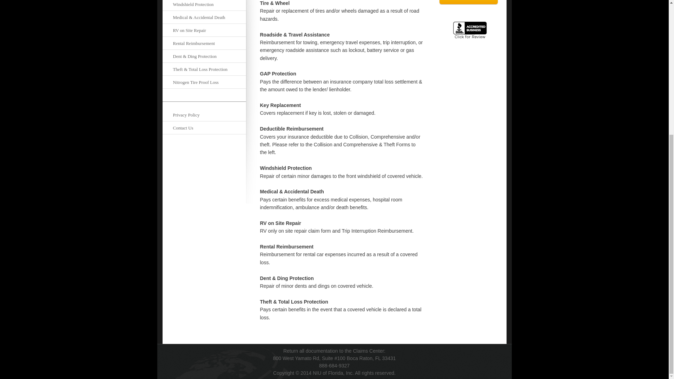 This screenshot has height=379, width=674. I want to click on Windshield Protection, so click(204, 6).